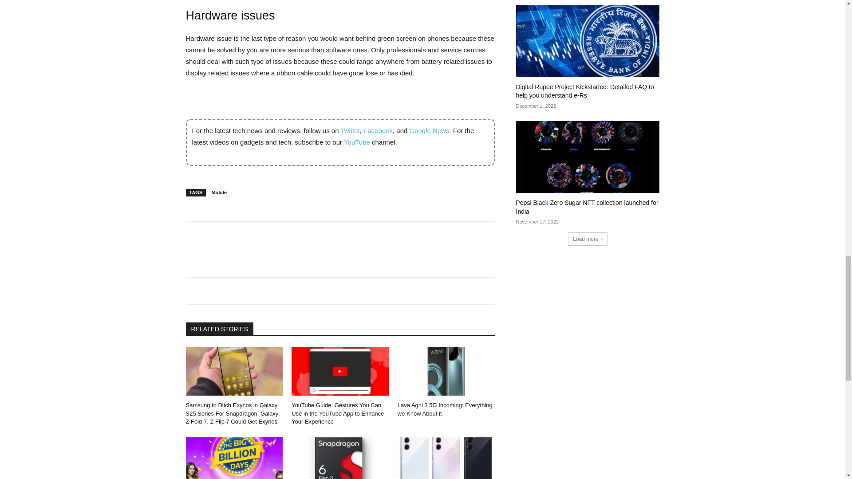 The width and height of the screenshot is (852, 479). Describe the element at coordinates (350, 130) in the screenshot. I see `Twitter` at that location.